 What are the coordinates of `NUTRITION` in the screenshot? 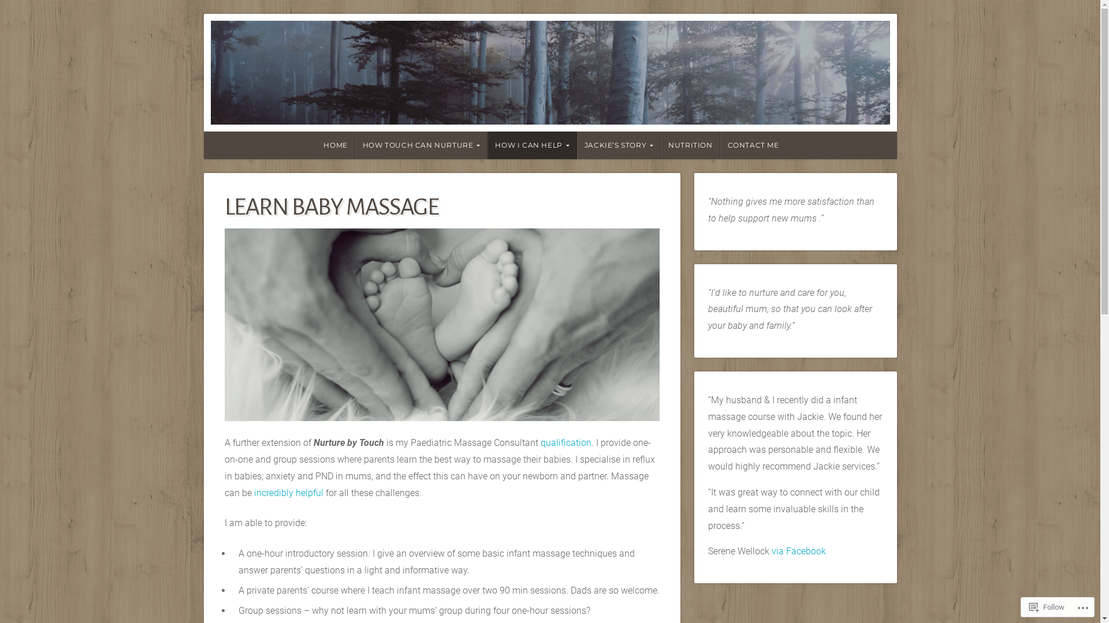 It's located at (690, 145).